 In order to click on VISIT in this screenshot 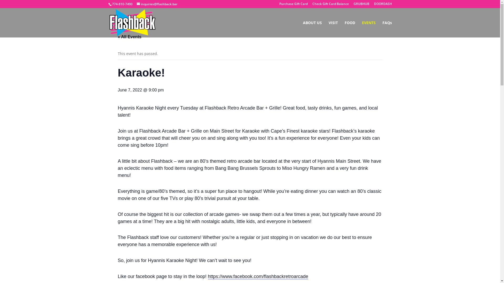, I will do `click(333, 29)`.